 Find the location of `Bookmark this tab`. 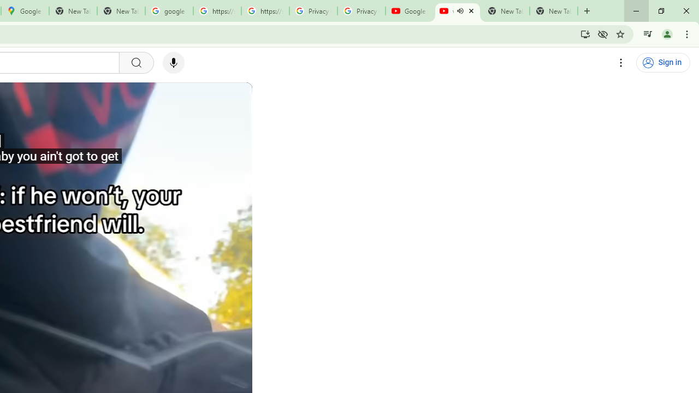

Bookmark this tab is located at coordinates (620, 34).